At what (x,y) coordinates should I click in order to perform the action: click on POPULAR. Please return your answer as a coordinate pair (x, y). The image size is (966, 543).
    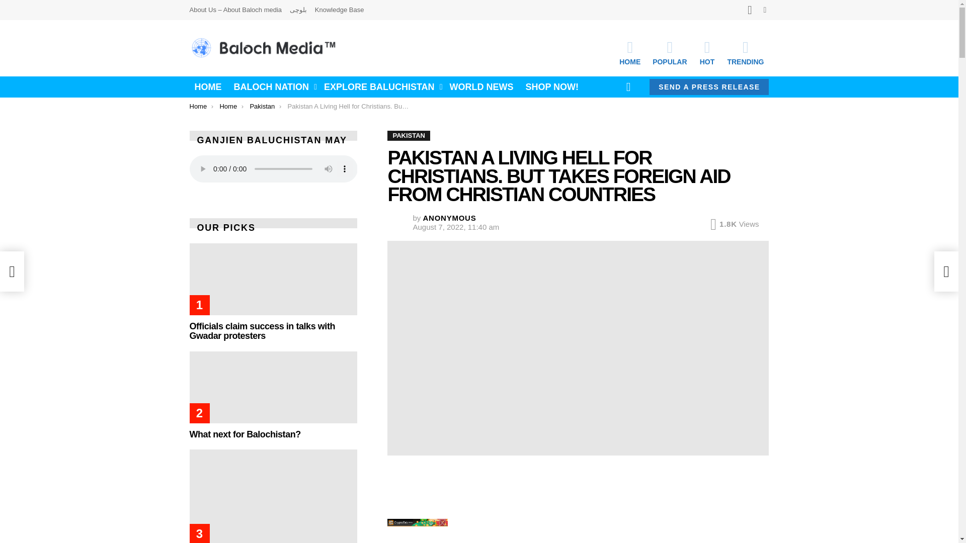
    Looking at the image, I should click on (669, 52).